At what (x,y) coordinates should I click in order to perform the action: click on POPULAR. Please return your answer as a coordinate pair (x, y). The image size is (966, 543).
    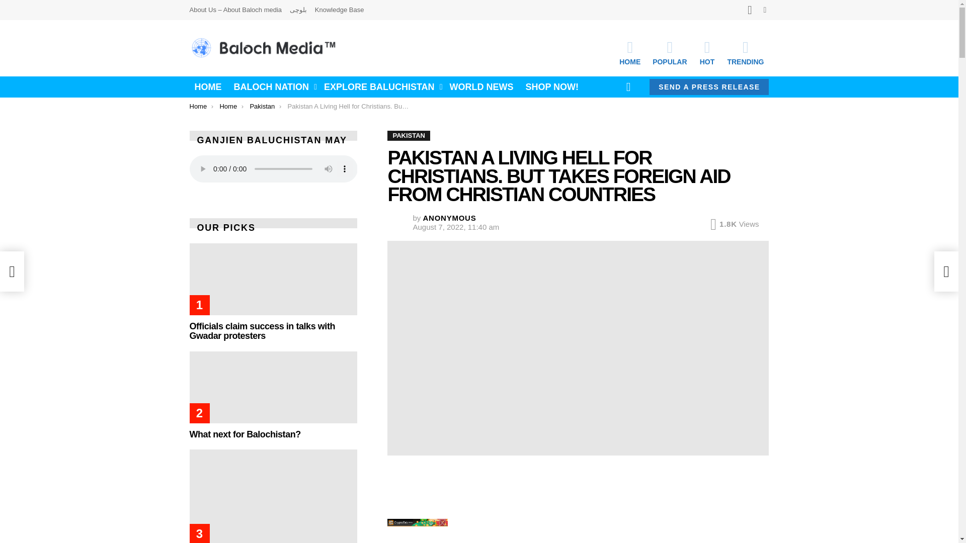
    Looking at the image, I should click on (669, 52).